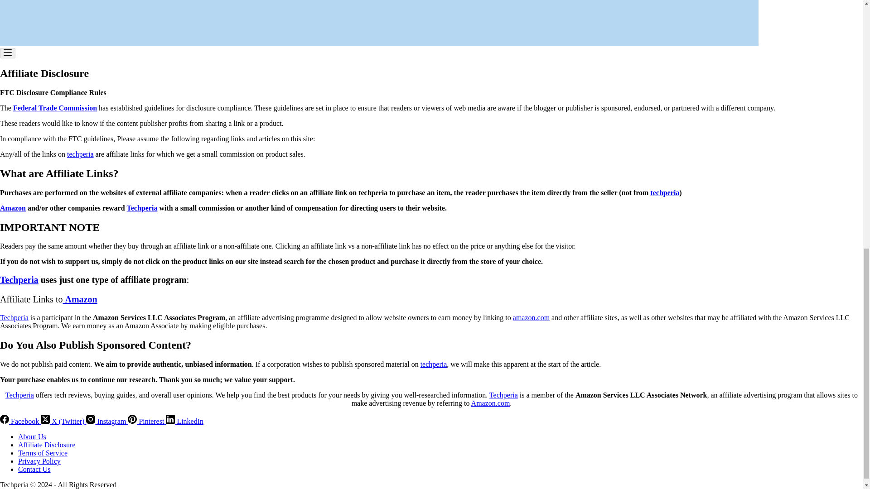 This screenshot has height=489, width=870. What do you see at coordinates (142, 208) in the screenshot?
I see `Techperia` at bounding box center [142, 208].